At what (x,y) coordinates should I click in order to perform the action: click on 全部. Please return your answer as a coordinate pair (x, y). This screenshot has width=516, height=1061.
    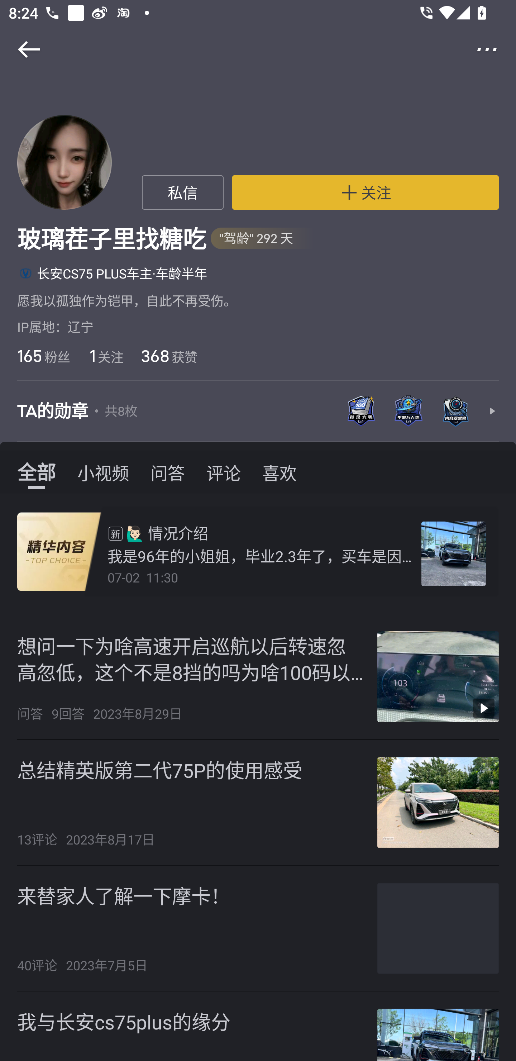
    Looking at the image, I should click on (36, 472).